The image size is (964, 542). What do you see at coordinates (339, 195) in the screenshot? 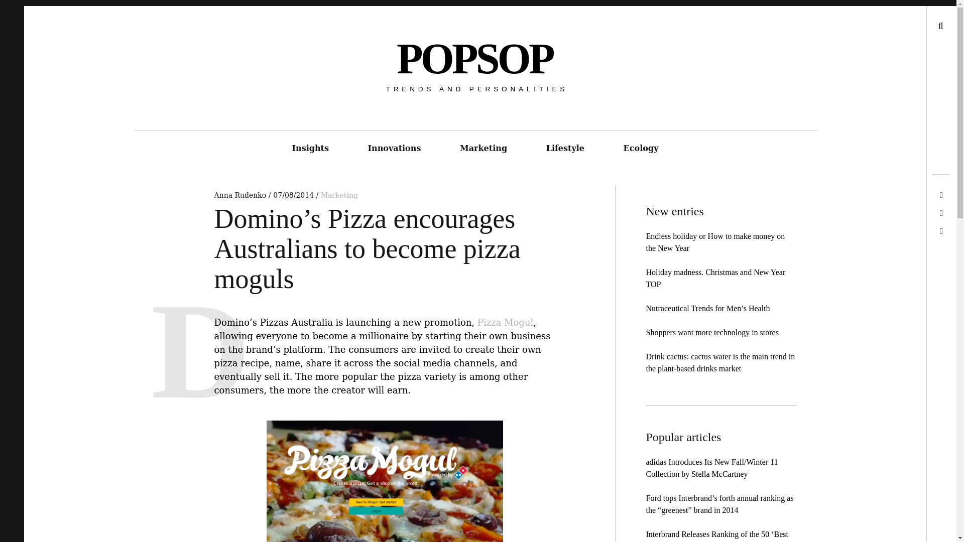
I see `Marketing` at bounding box center [339, 195].